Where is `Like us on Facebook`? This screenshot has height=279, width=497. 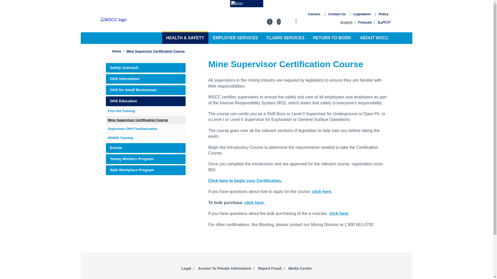 Like us on Facebook is located at coordinates (270, 22).